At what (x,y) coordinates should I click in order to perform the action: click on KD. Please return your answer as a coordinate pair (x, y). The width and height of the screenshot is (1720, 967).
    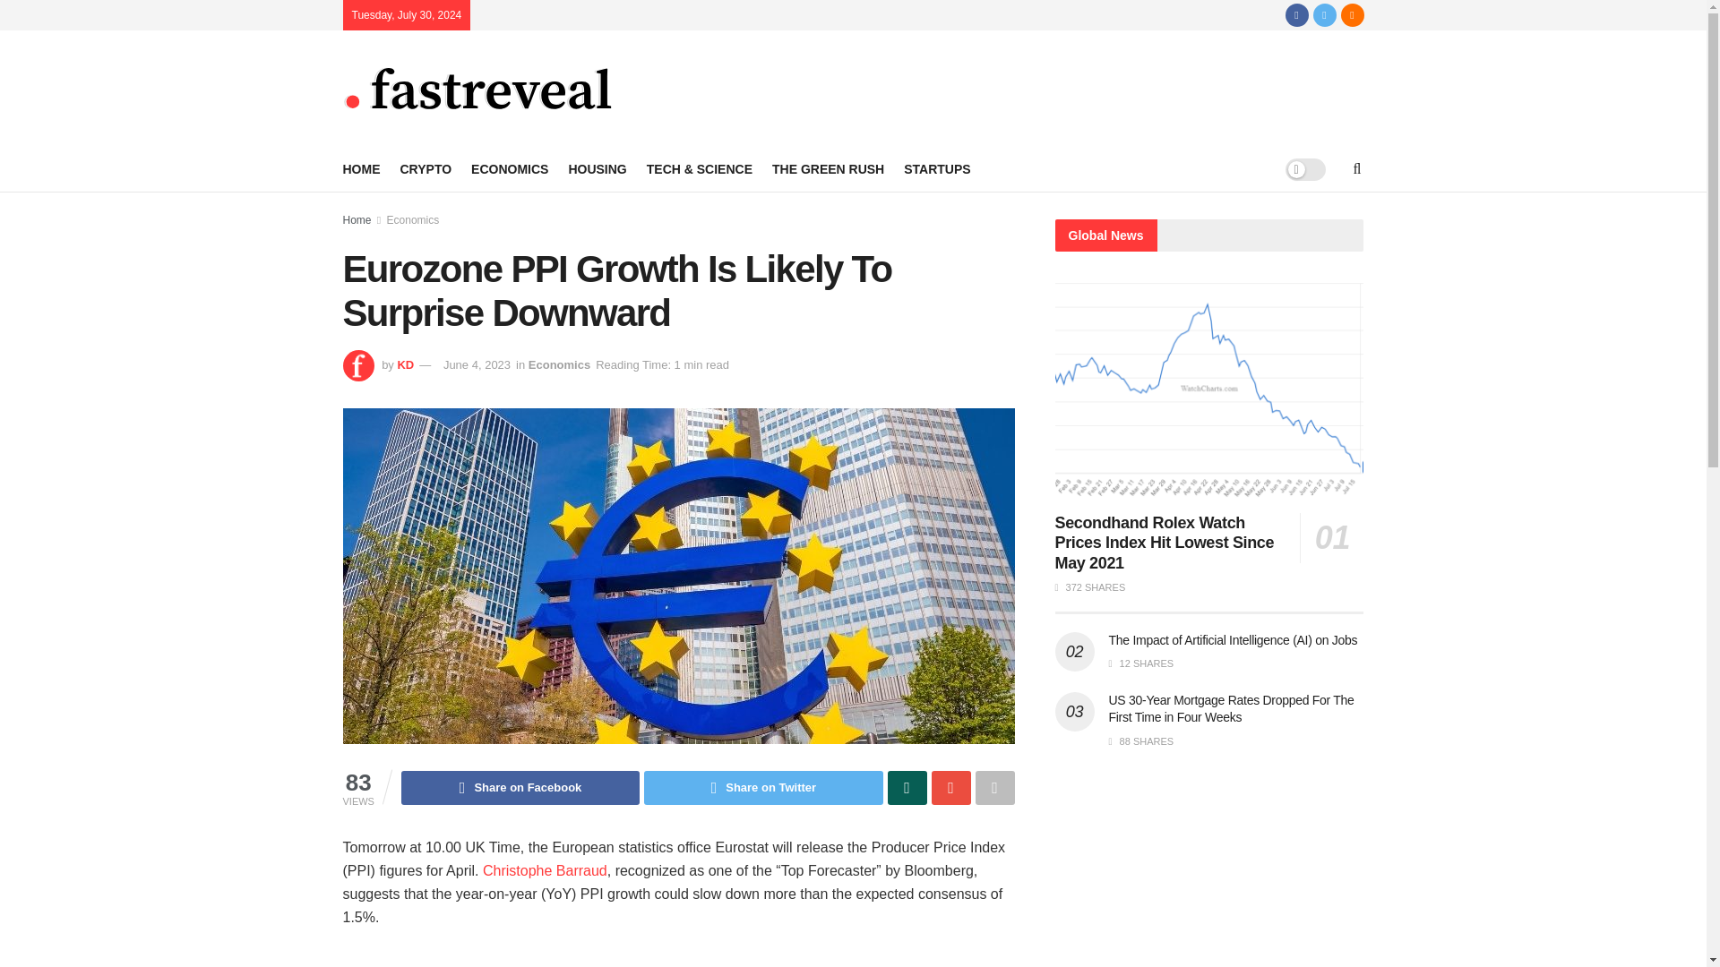
    Looking at the image, I should click on (405, 364).